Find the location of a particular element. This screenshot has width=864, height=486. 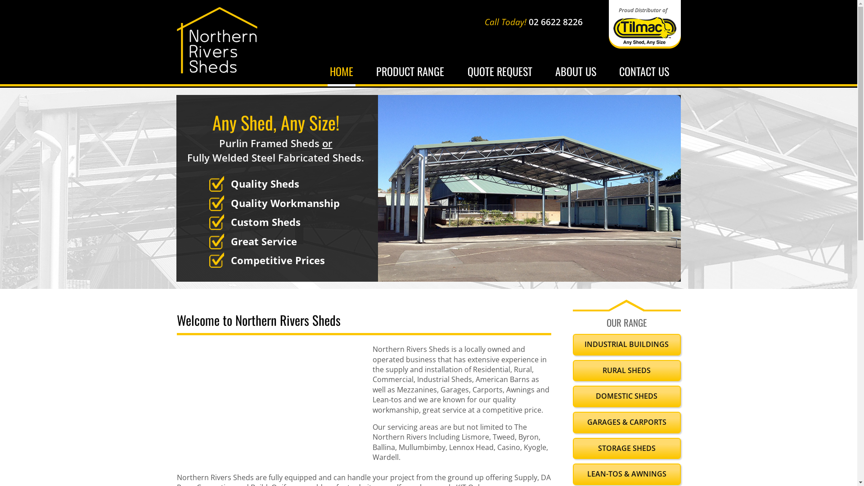

CONTACT US is located at coordinates (644, 72).